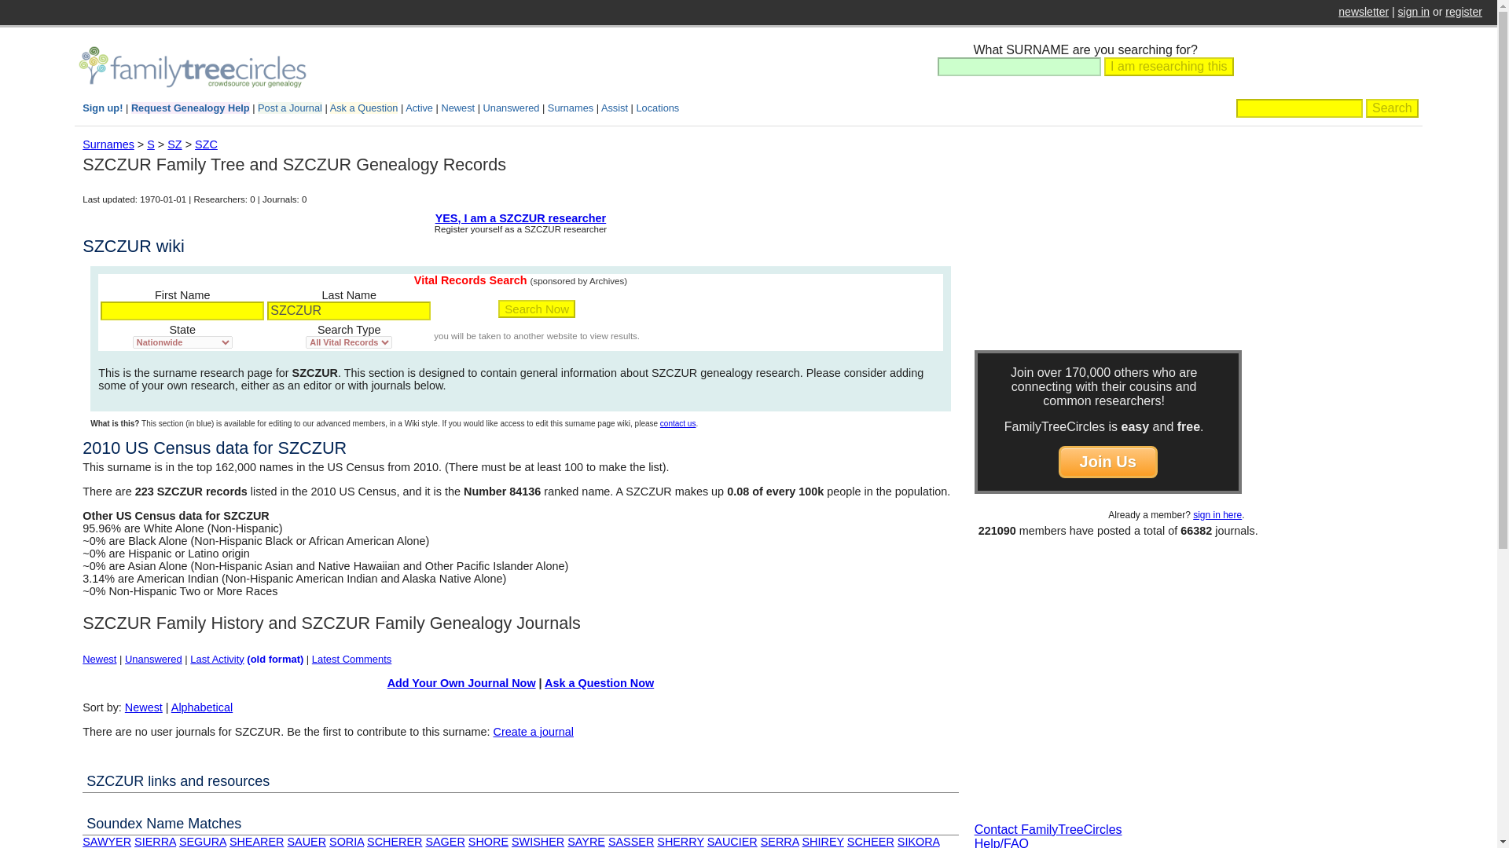 This screenshot has height=848, width=1509. What do you see at coordinates (107, 842) in the screenshot?
I see `SAWYER` at bounding box center [107, 842].